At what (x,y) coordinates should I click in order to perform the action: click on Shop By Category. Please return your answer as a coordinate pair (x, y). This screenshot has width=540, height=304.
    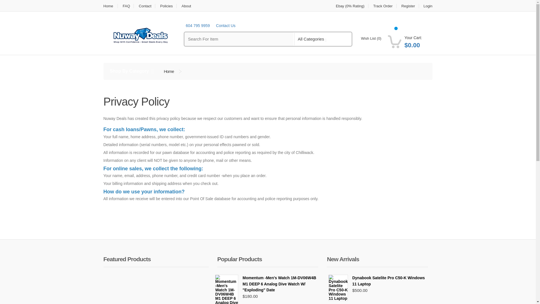
    Looking at the image, I should click on (131, 71).